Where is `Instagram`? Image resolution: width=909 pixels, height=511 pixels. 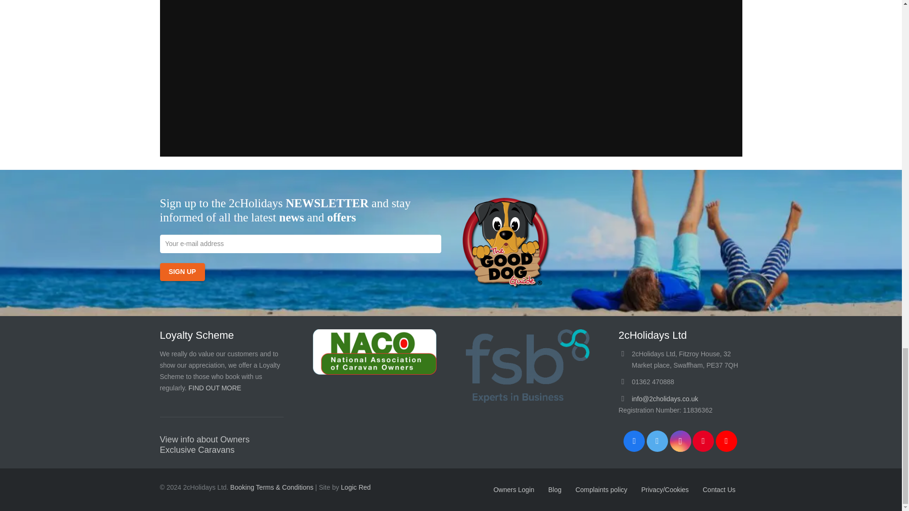 Instagram is located at coordinates (680, 441).